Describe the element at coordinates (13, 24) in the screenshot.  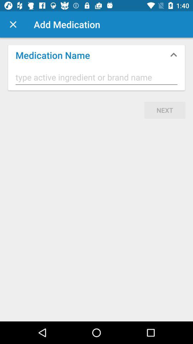
I see `select item next to add medication item` at that location.